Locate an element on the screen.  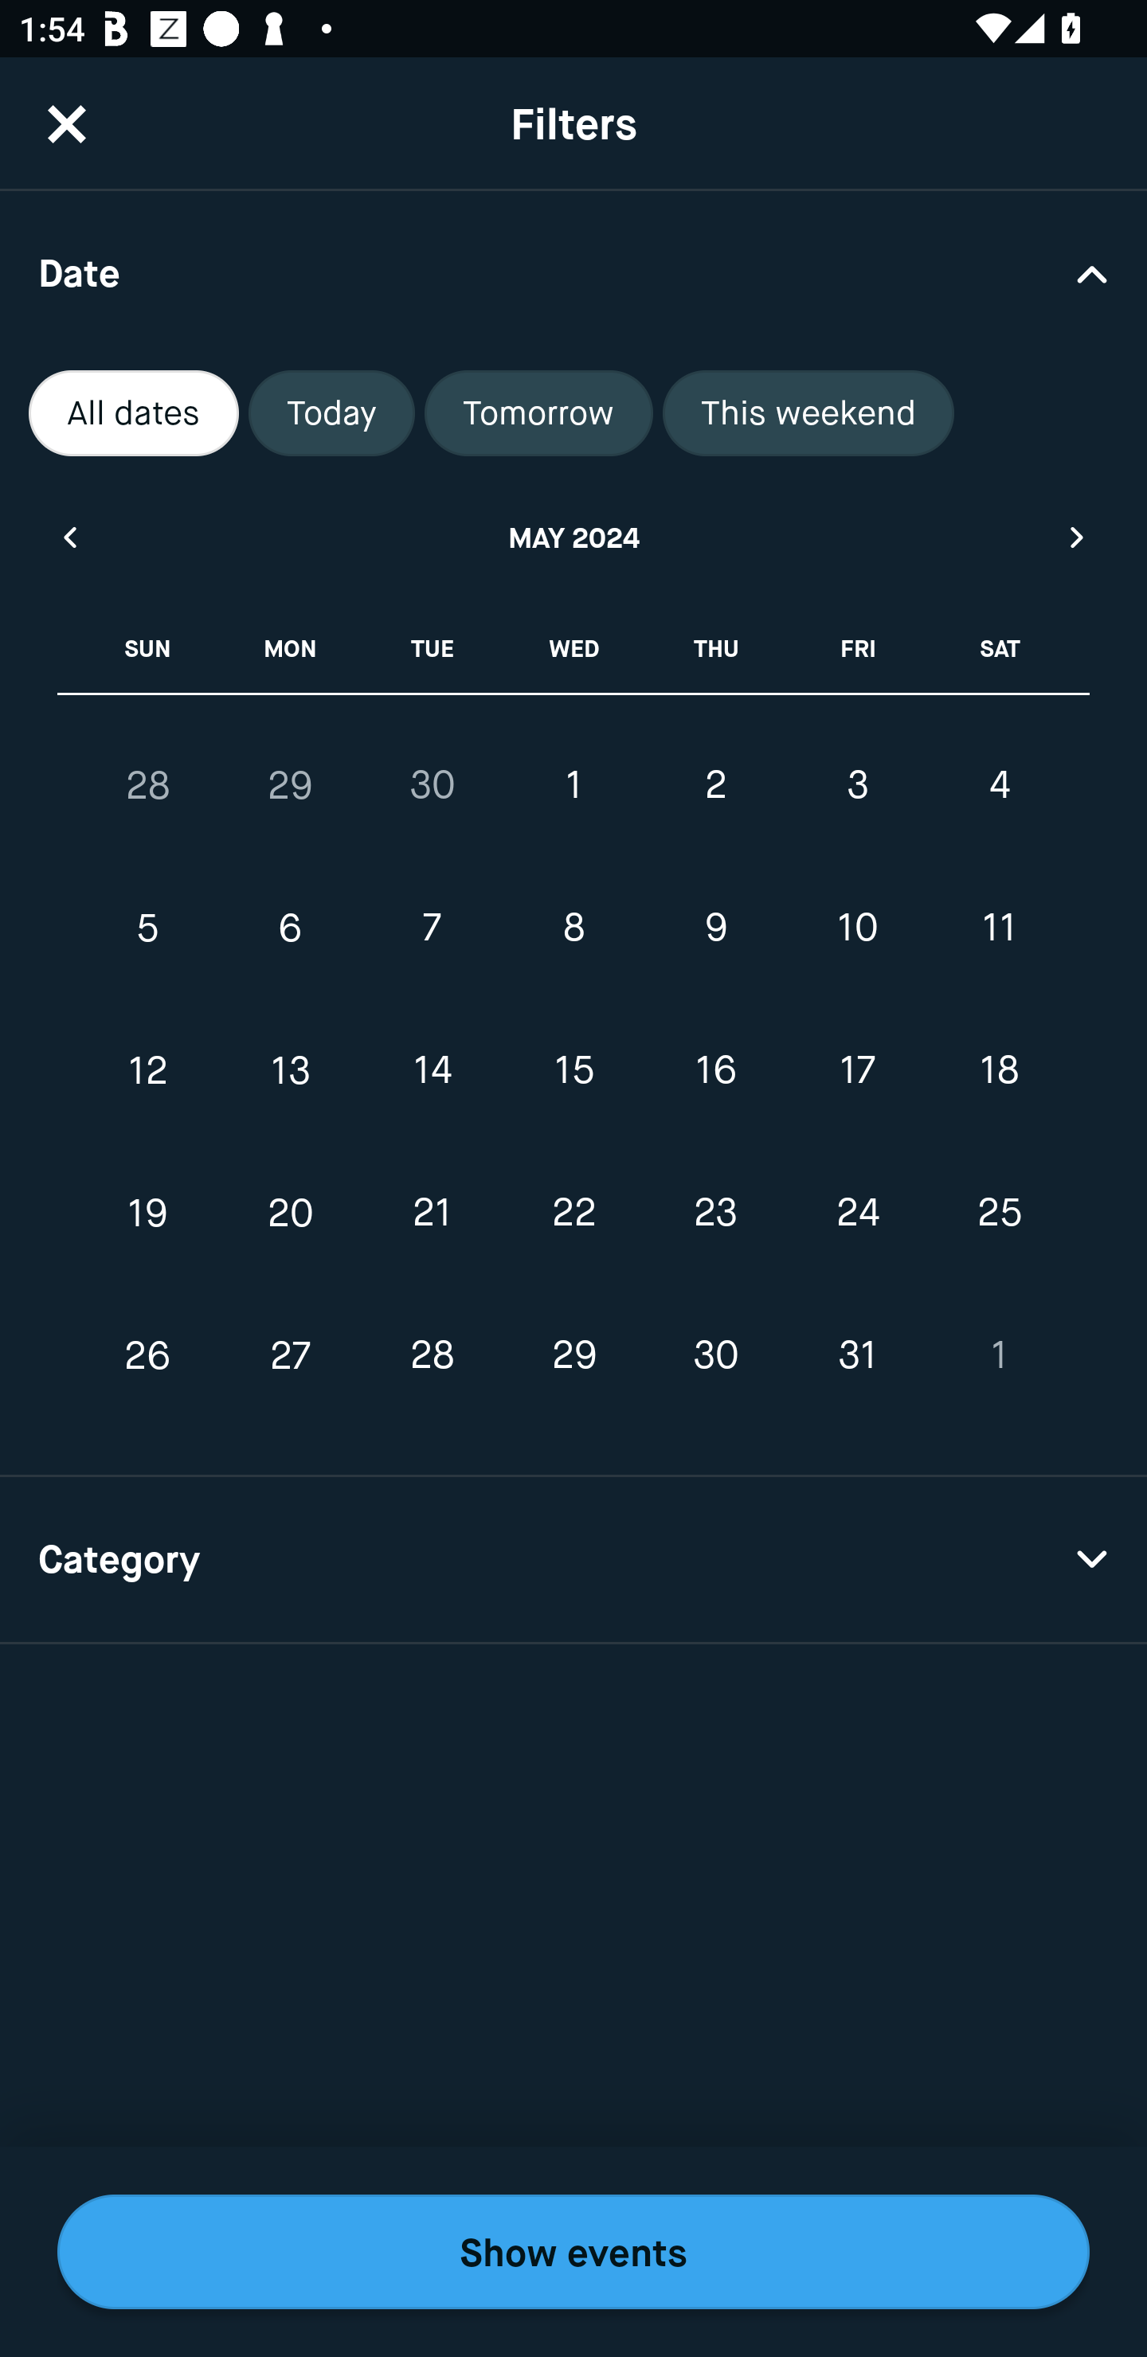
12 is located at coordinates (148, 1070).